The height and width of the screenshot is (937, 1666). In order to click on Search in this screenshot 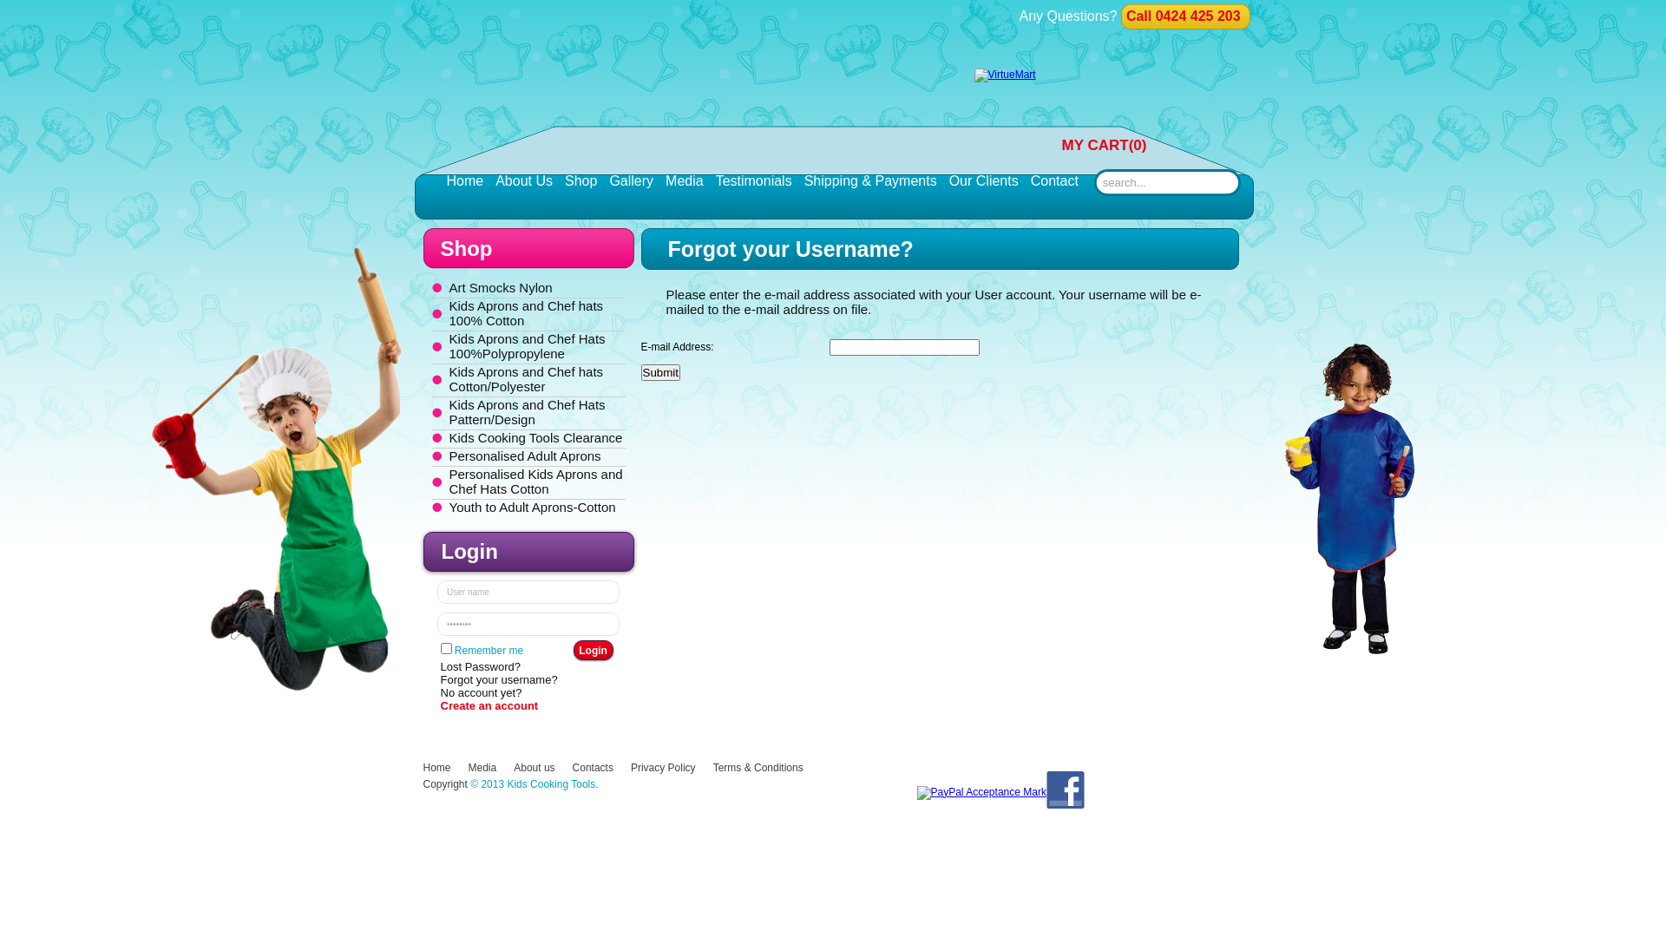, I will do `click(1168, 182)`.